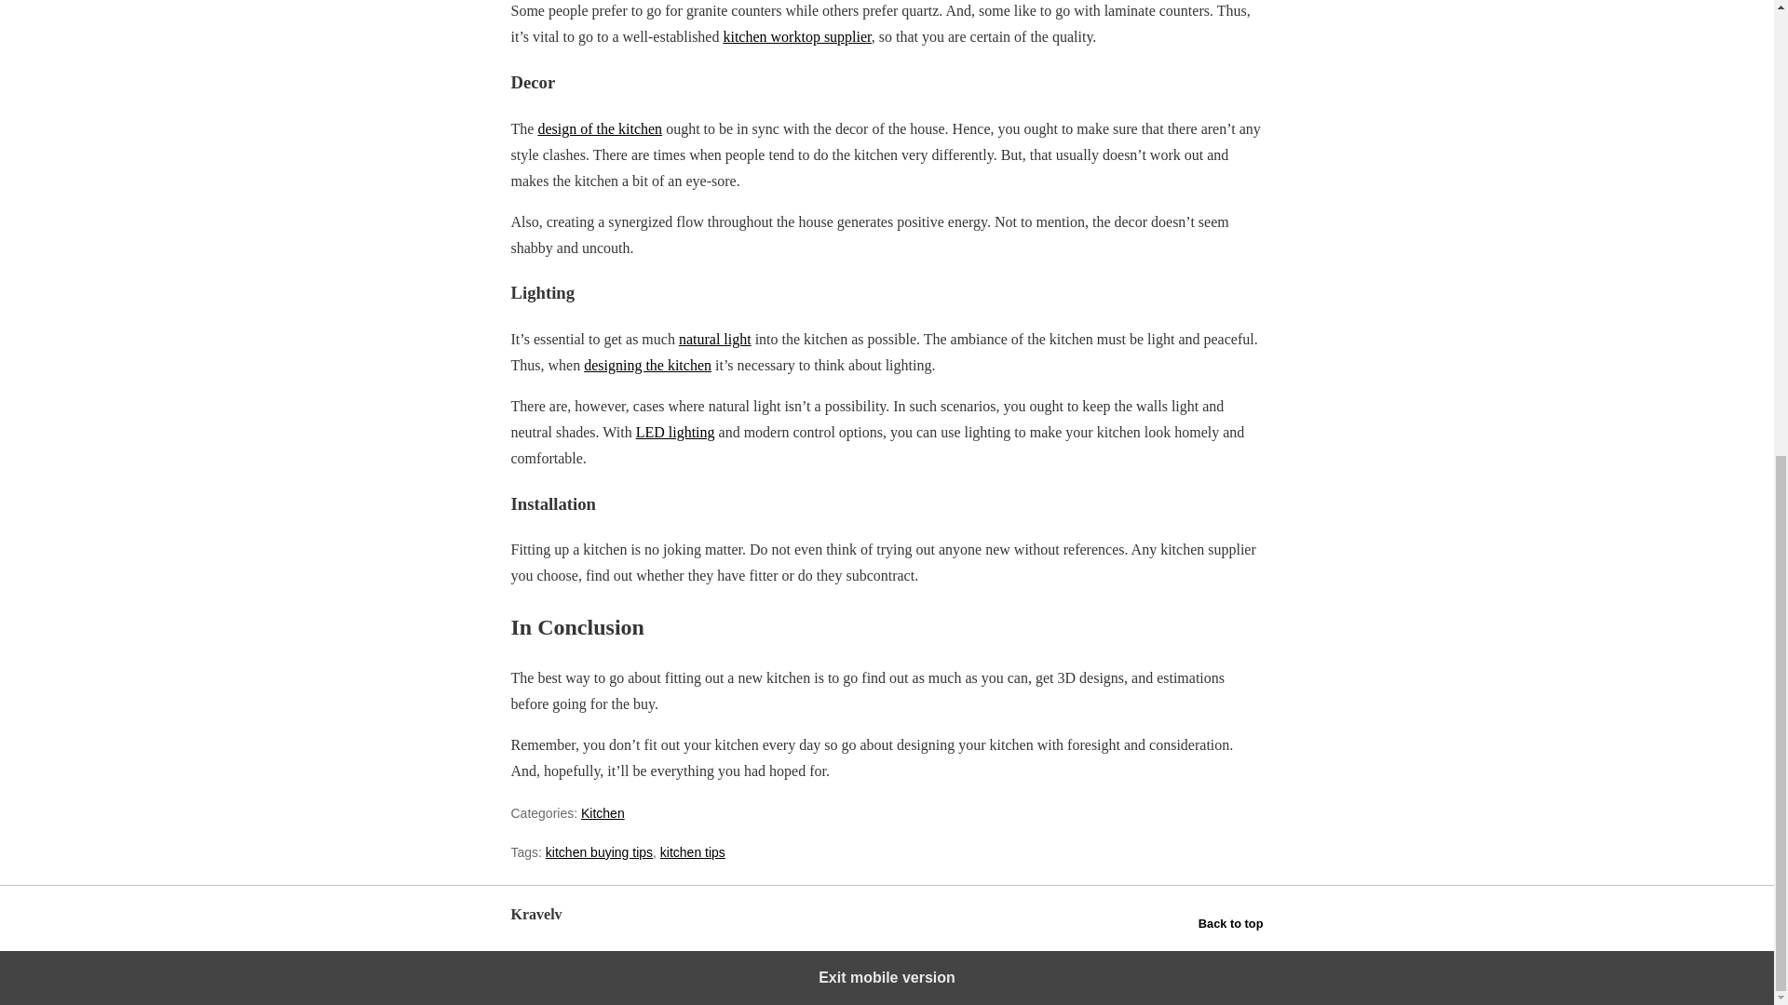  What do you see at coordinates (648, 365) in the screenshot?
I see `designing the kitchen` at bounding box center [648, 365].